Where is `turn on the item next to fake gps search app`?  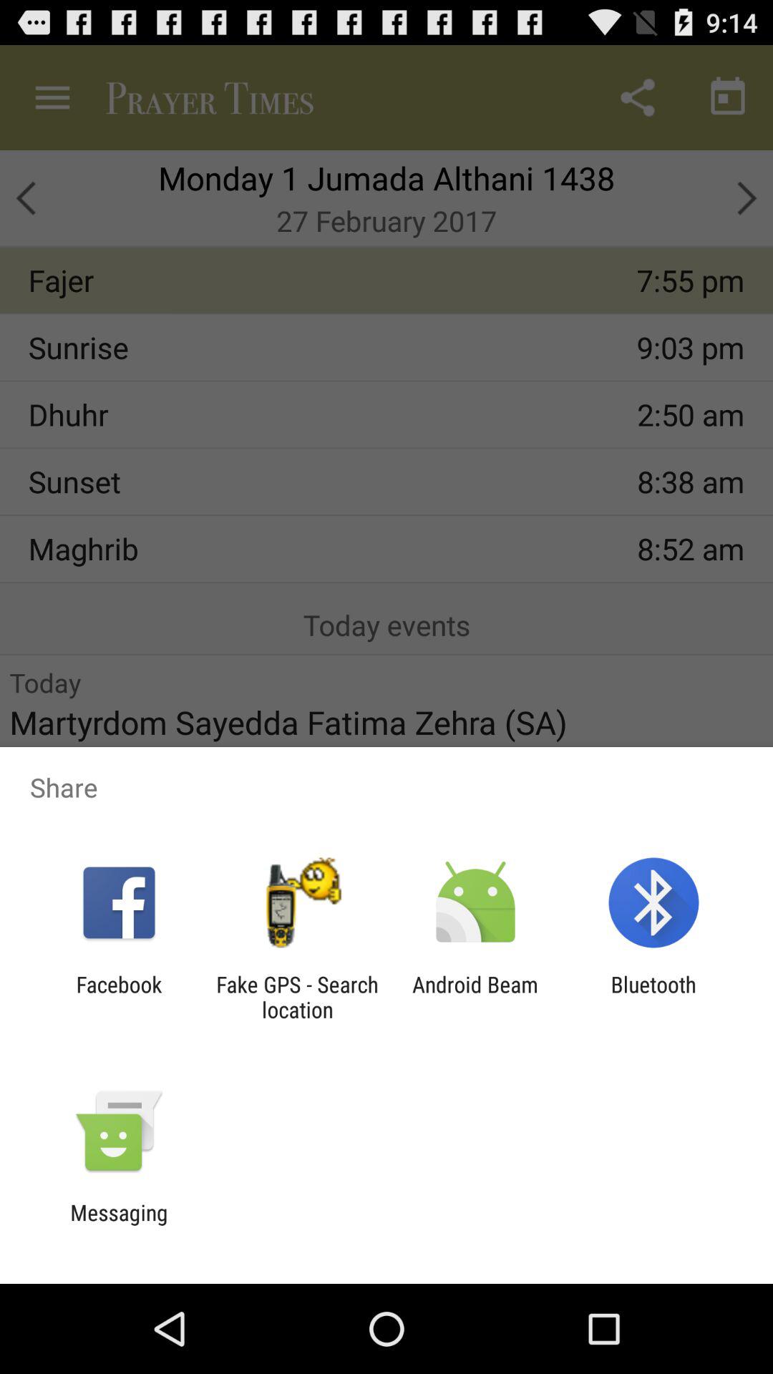
turn on the item next to fake gps search app is located at coordinates (475, 997).